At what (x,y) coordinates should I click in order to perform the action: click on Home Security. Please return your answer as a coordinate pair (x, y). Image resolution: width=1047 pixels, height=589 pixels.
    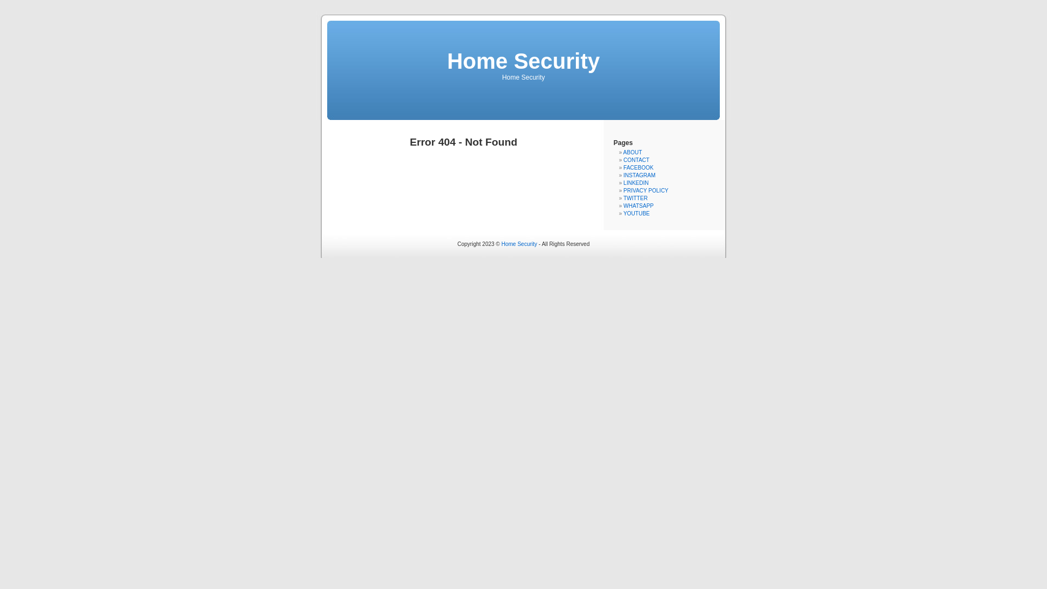
    Looking at the image, I should click on (520, 244).